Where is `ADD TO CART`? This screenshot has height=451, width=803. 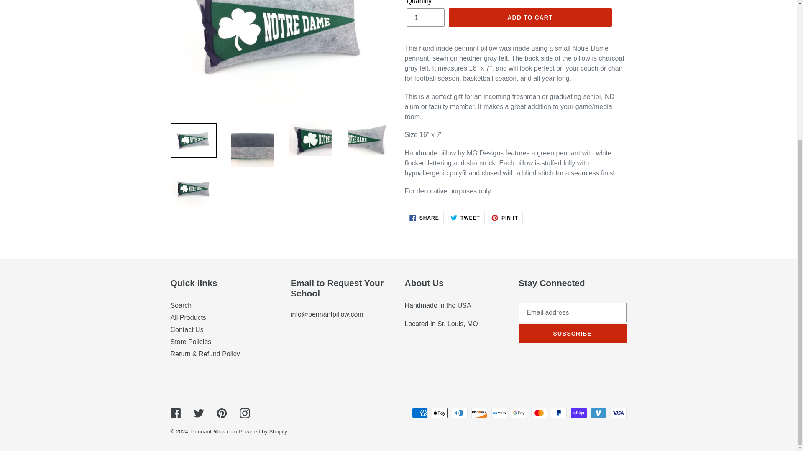
ADD TO CART is located at coordinates (214, 432).